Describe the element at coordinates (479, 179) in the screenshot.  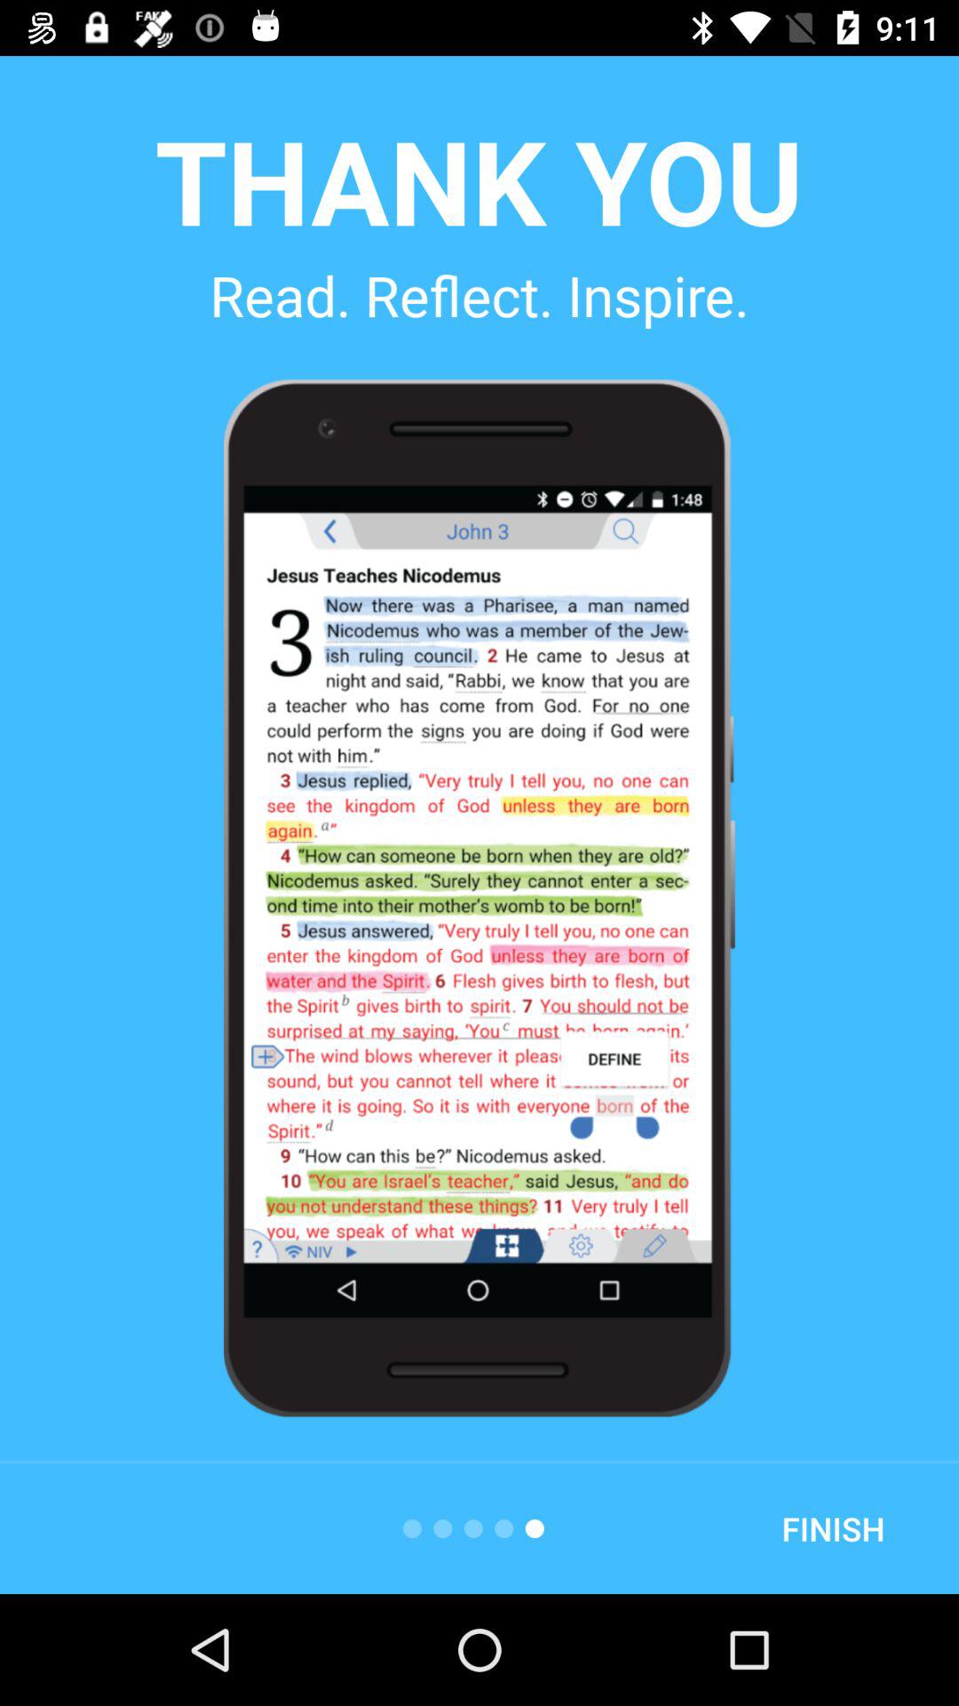
I see `launch item above the read. reflect. inspire.` at that location.